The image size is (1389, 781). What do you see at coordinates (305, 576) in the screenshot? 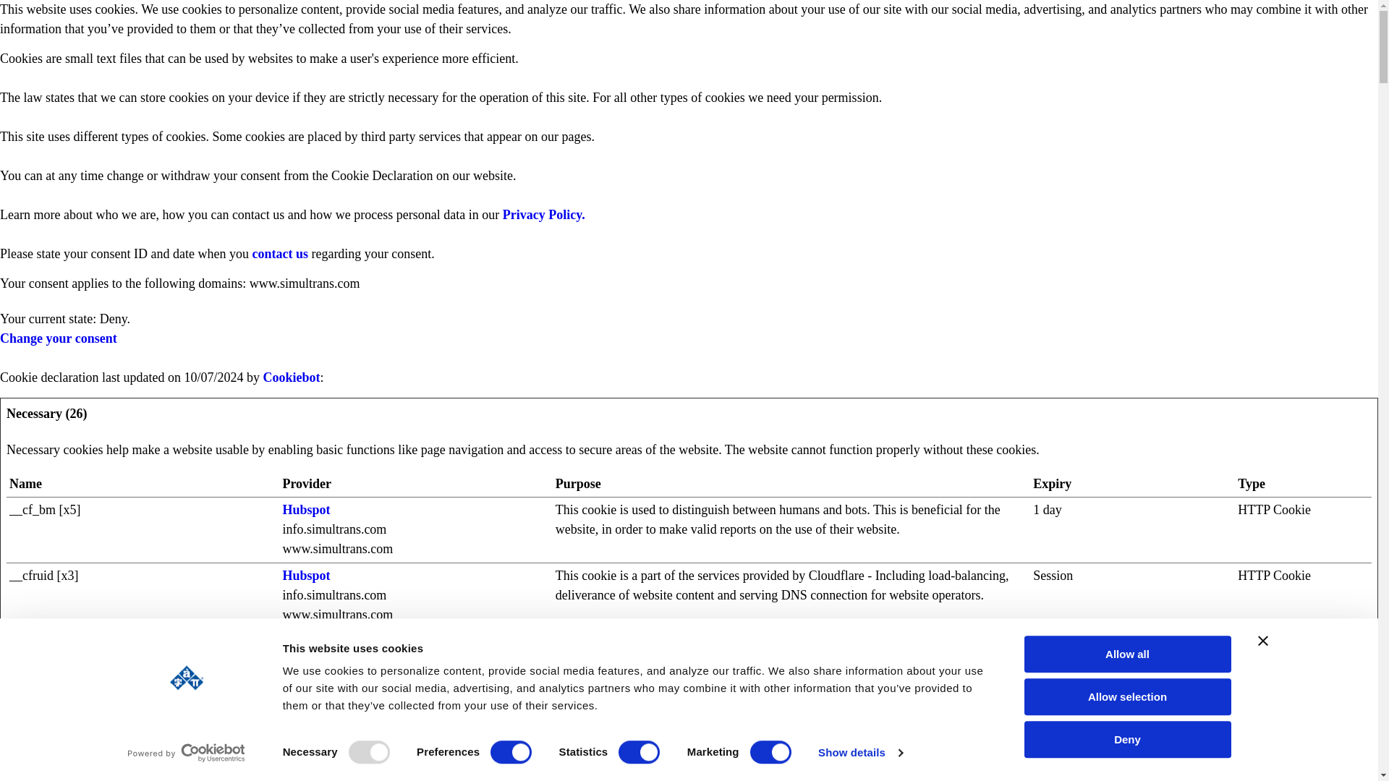
I see `Hubspot` at bounding box center [305, 576].